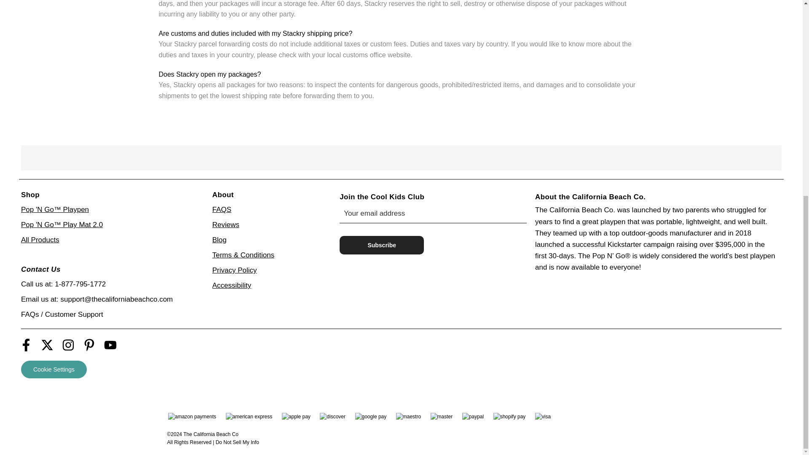  Describe the element at coordinates (222, 209) in the screenshot. I see `FAQS` at that location.